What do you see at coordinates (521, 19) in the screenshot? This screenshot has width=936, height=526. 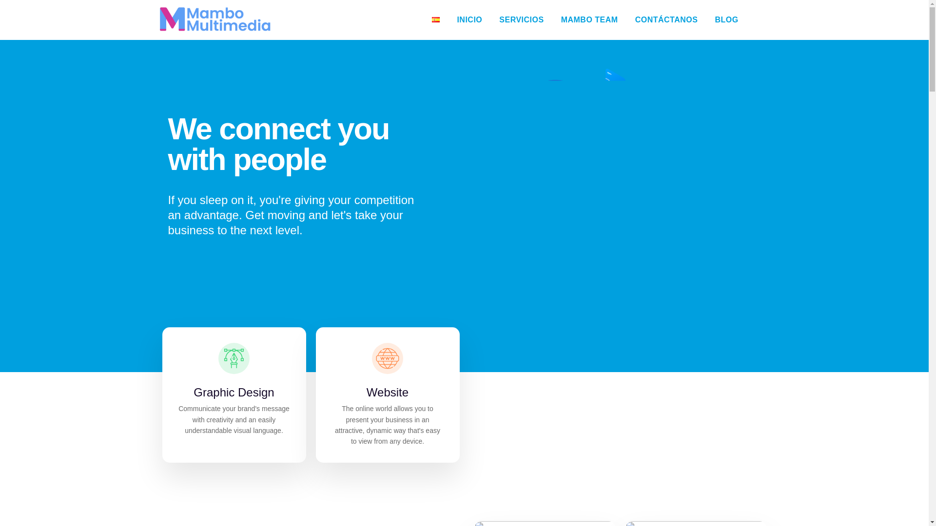 I see `SERVICIOS` at bounding box center [521, 19].